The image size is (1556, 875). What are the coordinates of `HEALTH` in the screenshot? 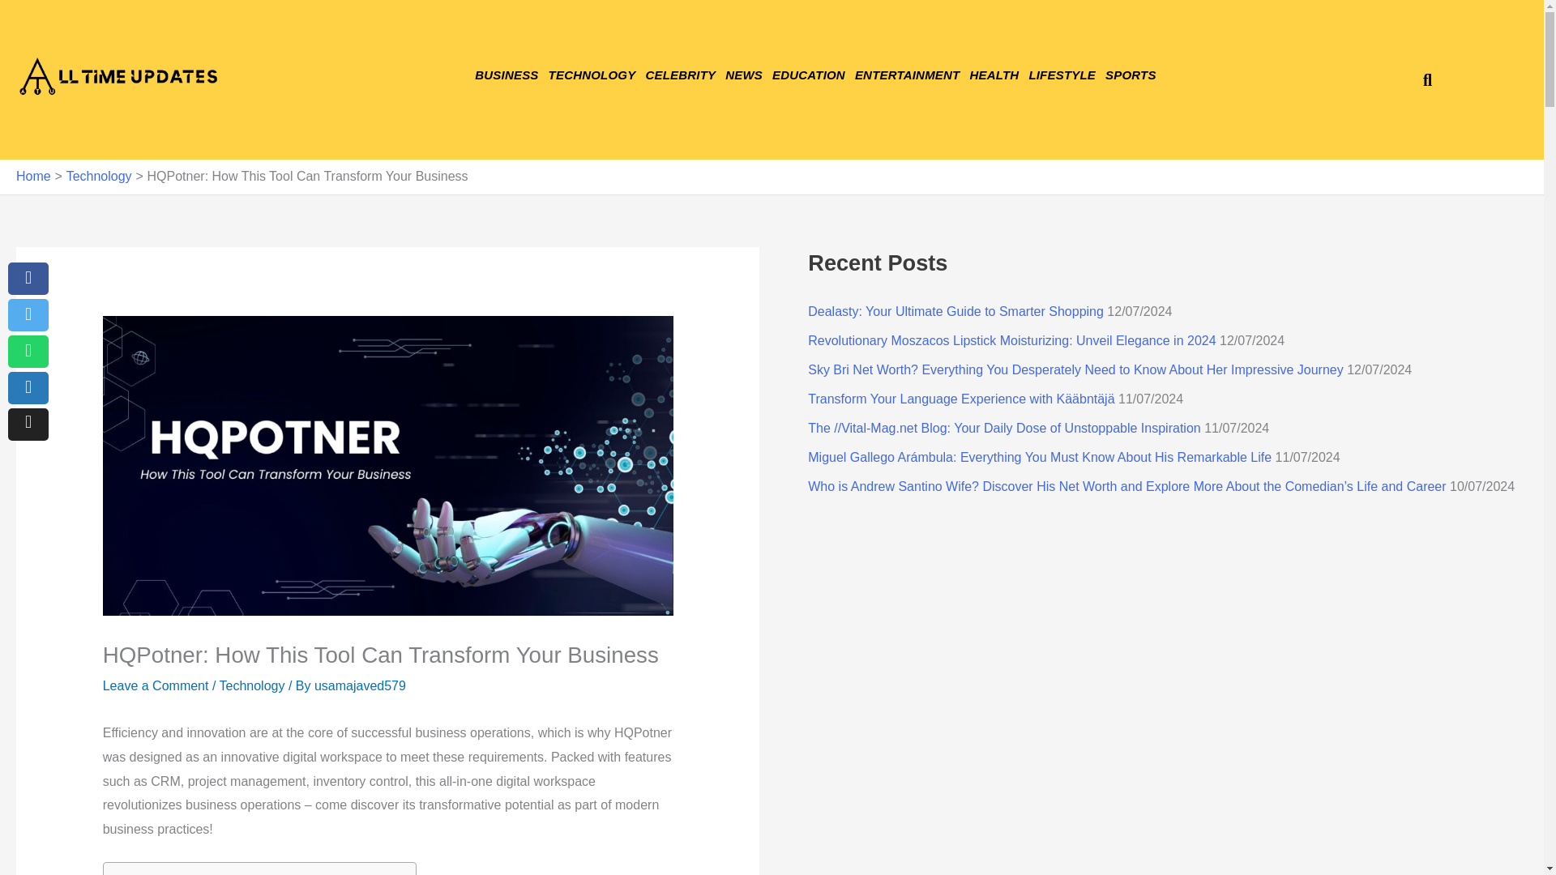 It's located at (994, 75).